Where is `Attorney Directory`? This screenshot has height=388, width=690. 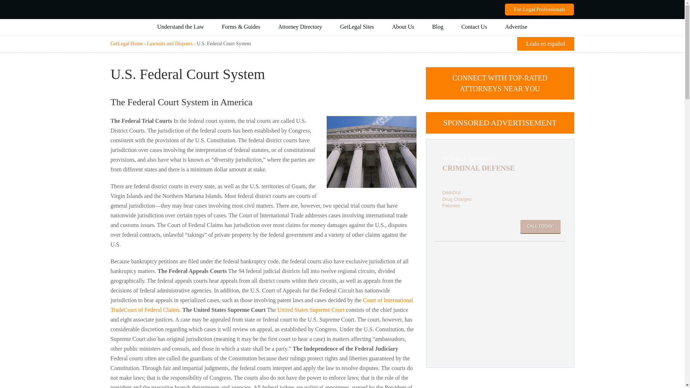
Attorney Directory is located at coordinates (300, 27).